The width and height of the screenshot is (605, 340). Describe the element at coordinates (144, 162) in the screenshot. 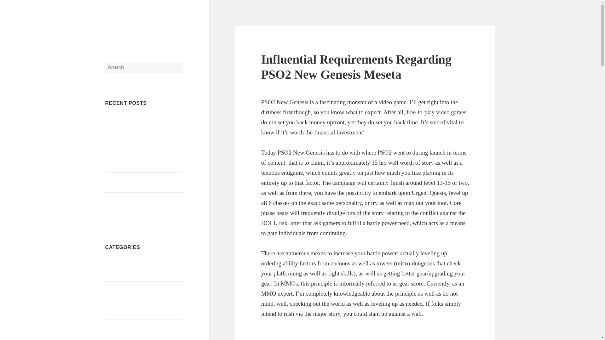

I see `Sightline Survey Hand Cannon Guide: Destiny 2` at that location.